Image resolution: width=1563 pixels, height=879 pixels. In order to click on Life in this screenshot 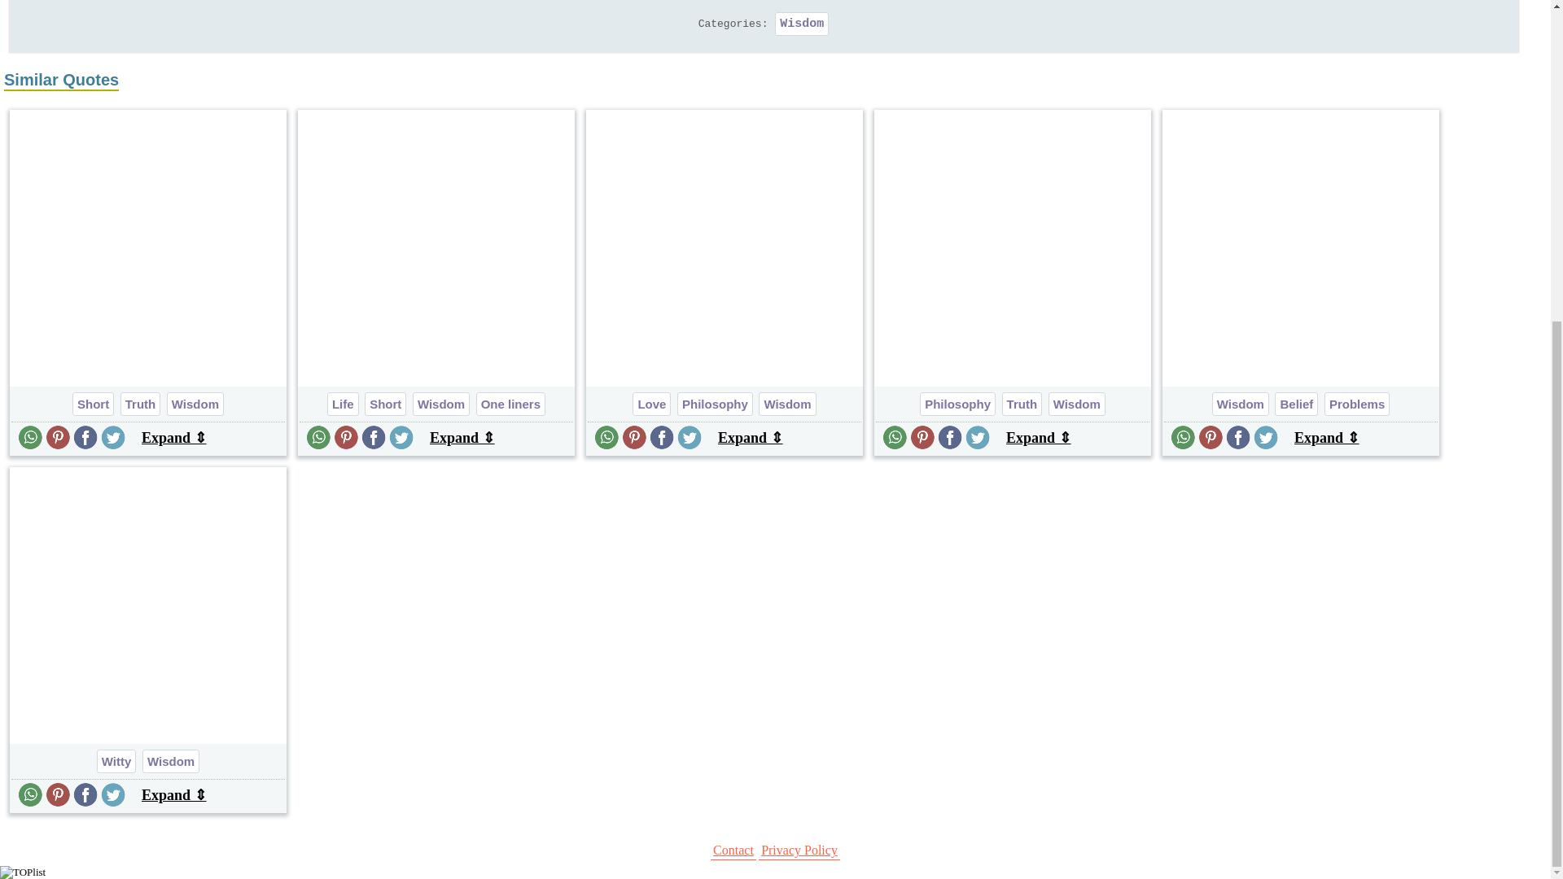, I will do `click(343, 404)`.